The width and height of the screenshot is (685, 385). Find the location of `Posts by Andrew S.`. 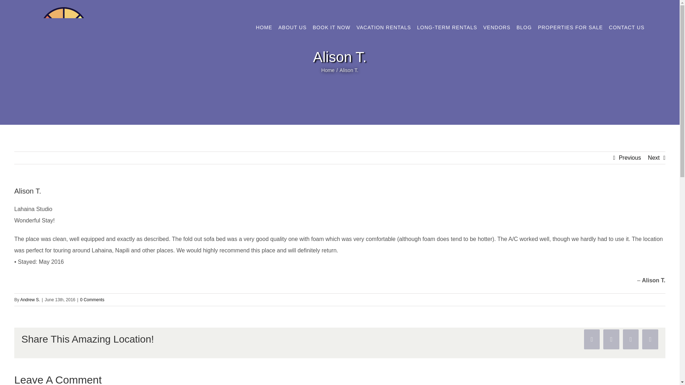

Posts by Andrew S. is located at coordinates (30, 299).